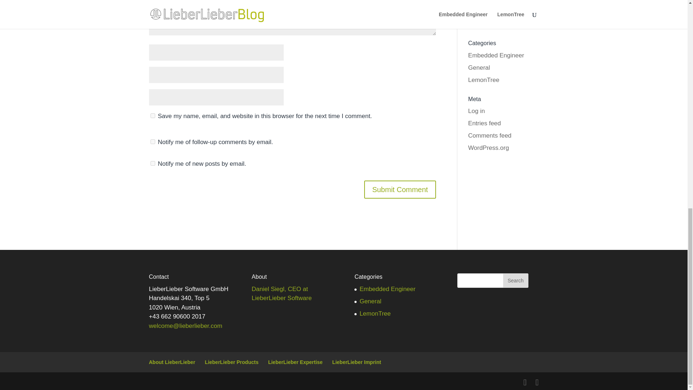  I want to click on LieberLieber Software, so click(281, 298).